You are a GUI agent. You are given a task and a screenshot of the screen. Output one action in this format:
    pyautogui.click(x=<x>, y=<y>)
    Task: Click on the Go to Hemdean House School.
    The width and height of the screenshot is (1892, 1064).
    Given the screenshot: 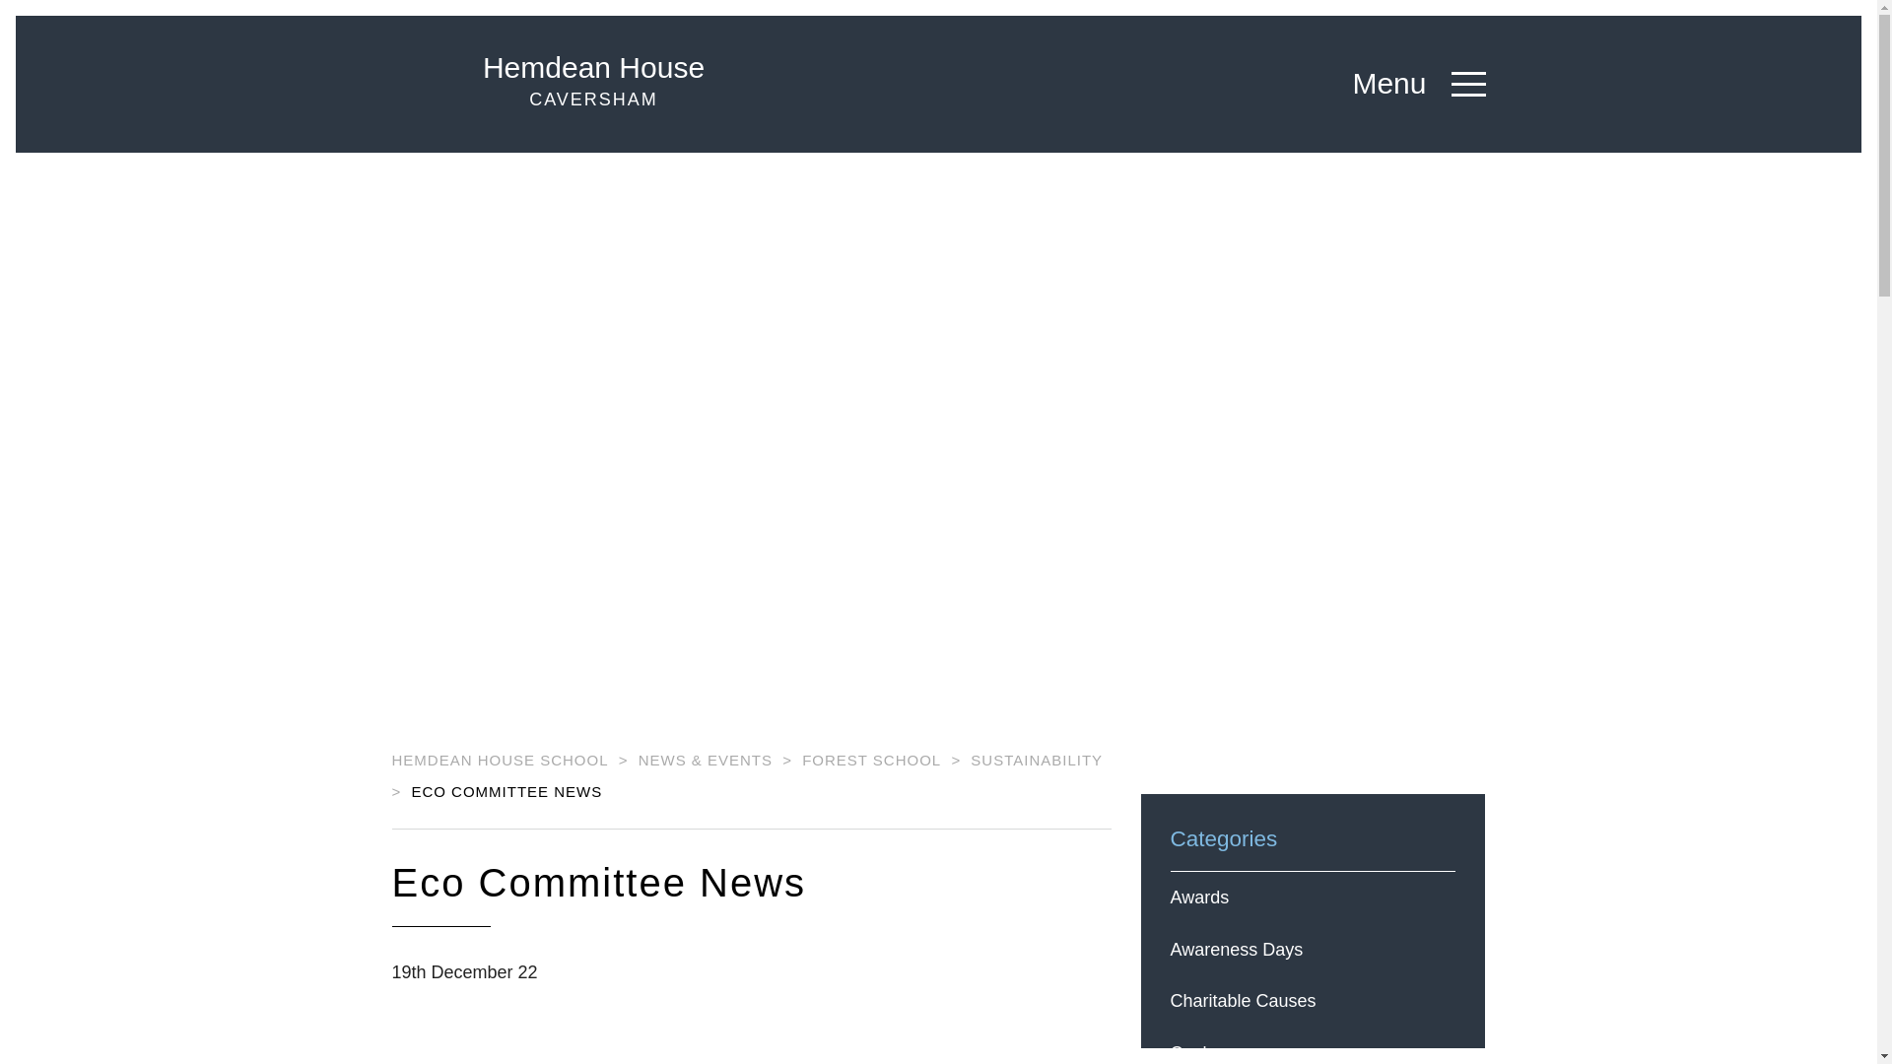 What is the action you would take?
    pyautogui.click(x=552, y=83)
    